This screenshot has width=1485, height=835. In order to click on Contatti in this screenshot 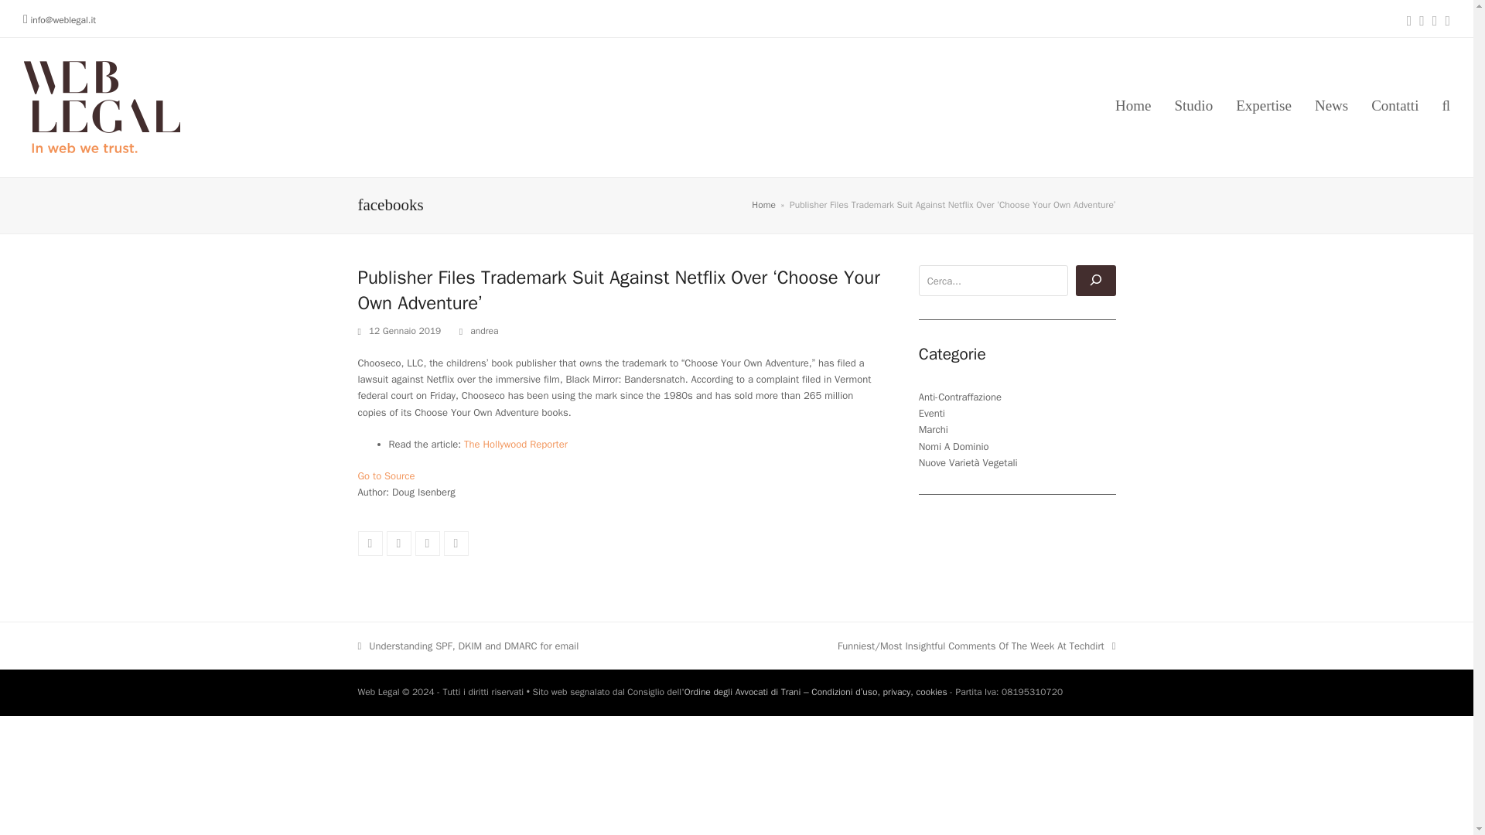, I will do `click(1395, 107)`.